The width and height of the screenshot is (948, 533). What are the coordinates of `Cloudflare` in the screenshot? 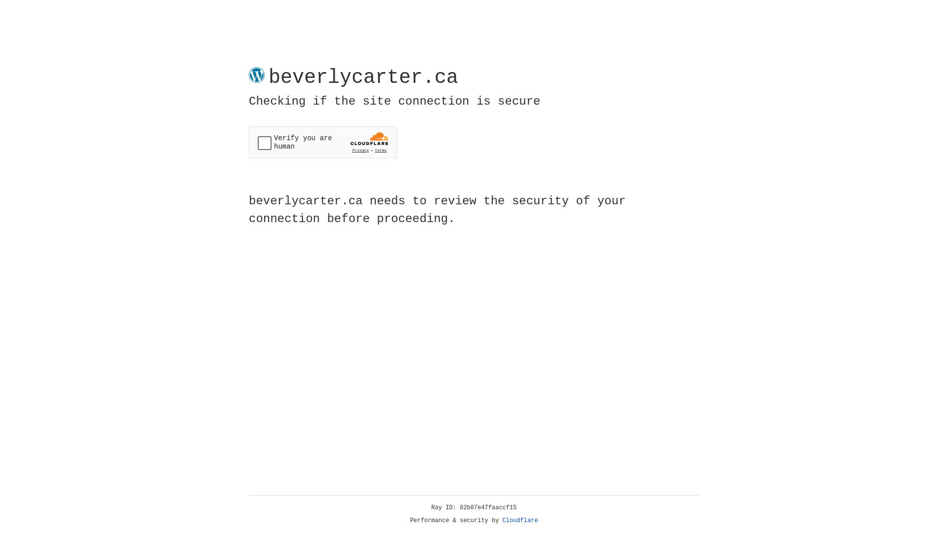 It's located at (520, 521).